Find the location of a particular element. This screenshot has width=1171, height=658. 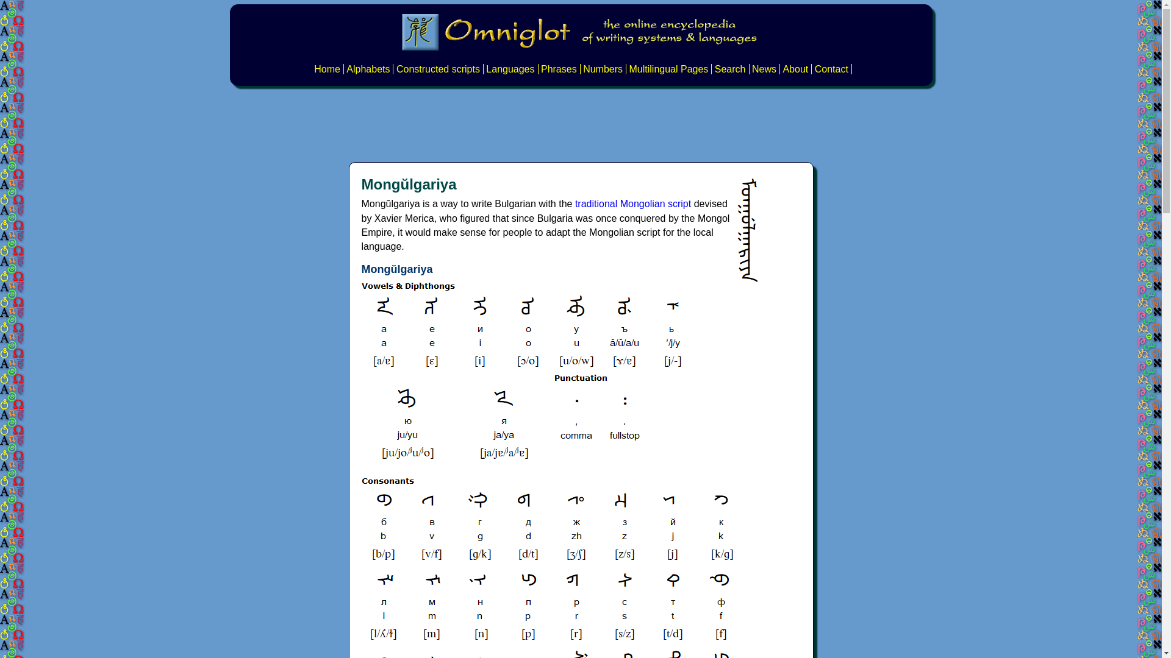

Constructed scripts is located at coordinates (438, 69).